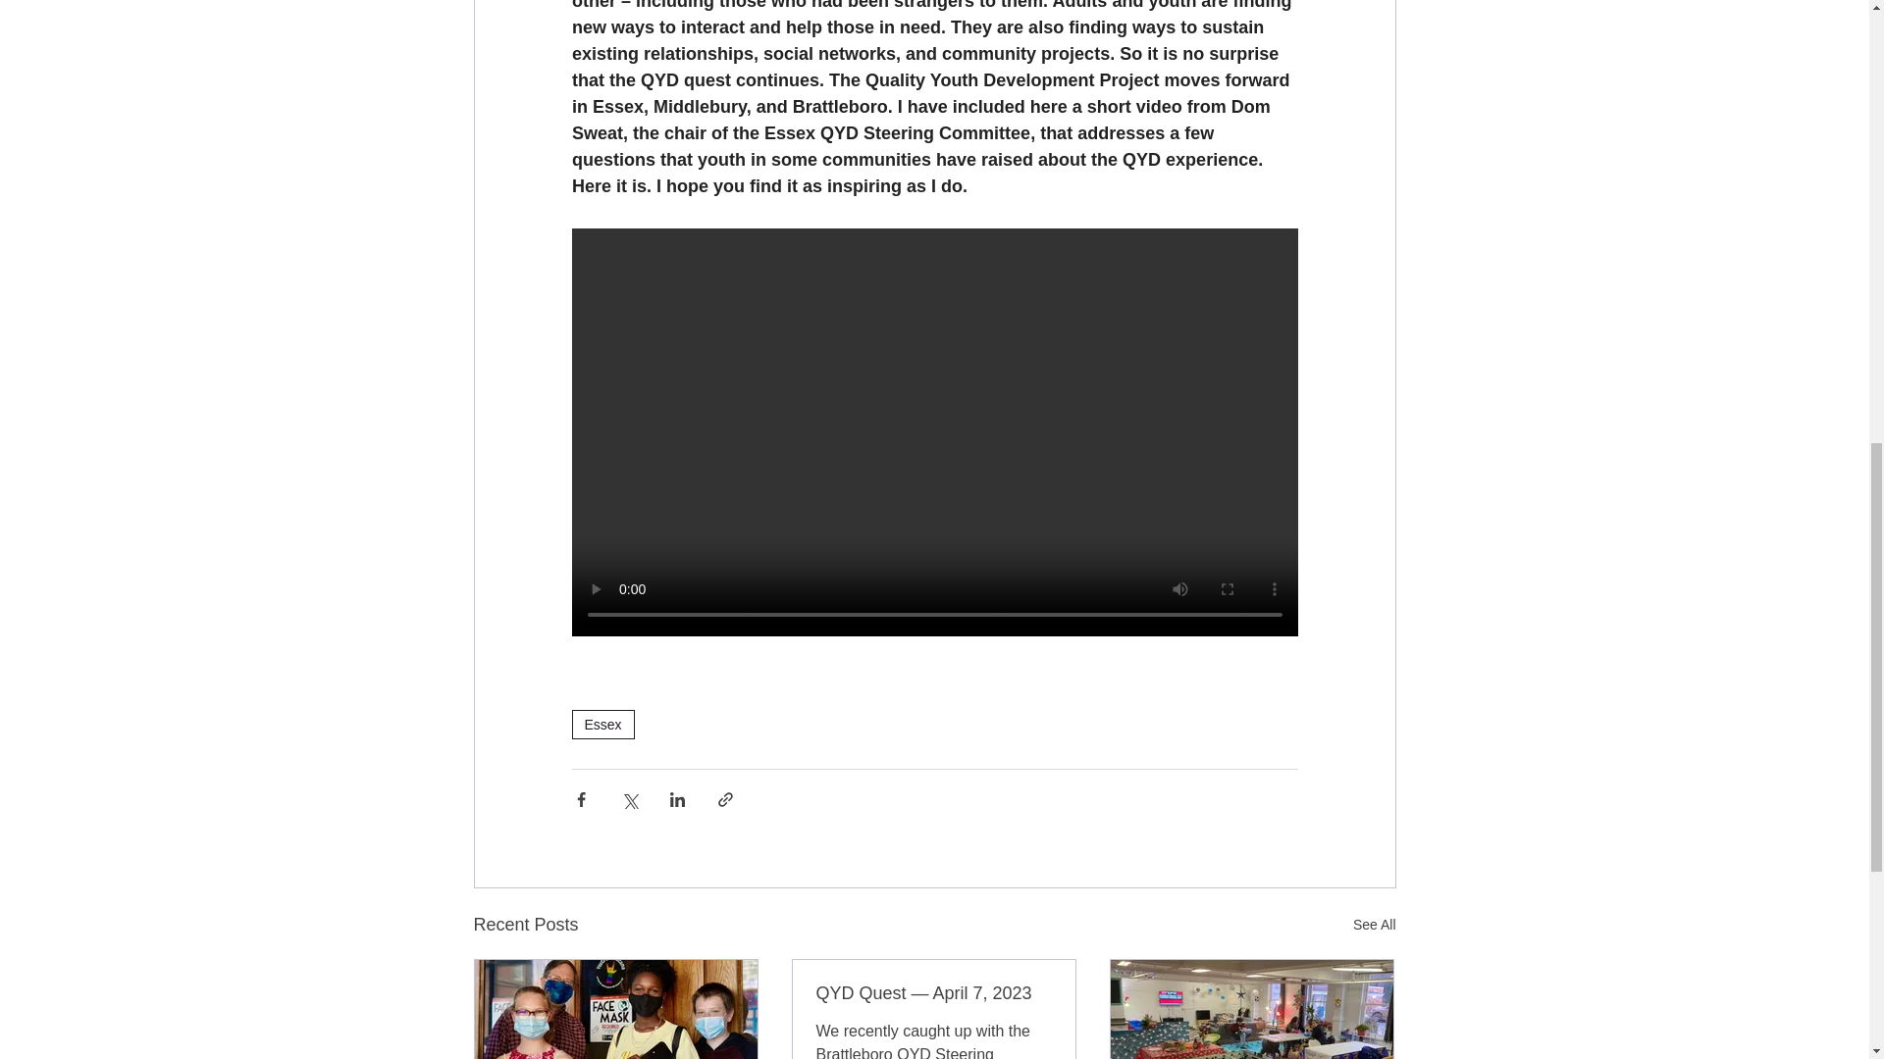 Image resolution: width=1884 pixels, height=1059 pixels. Describe the element at coordinates (602, 724) in the screenshot. I see `Essex` at that location.